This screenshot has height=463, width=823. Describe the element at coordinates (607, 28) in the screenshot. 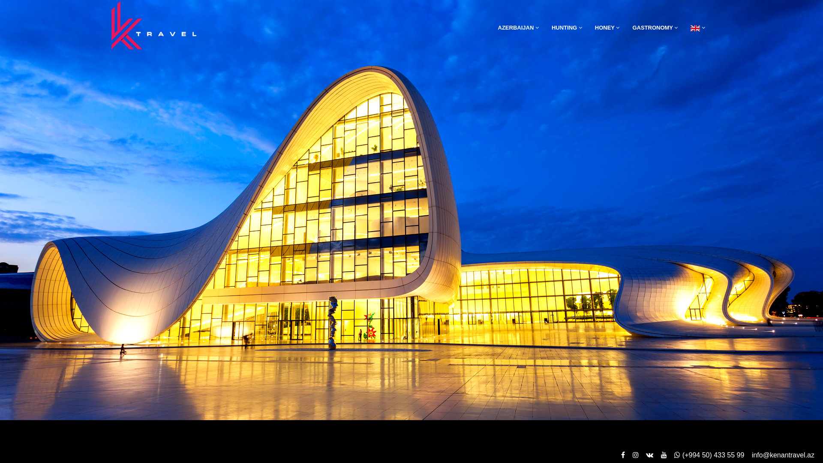

I see `HONEY` at that location.